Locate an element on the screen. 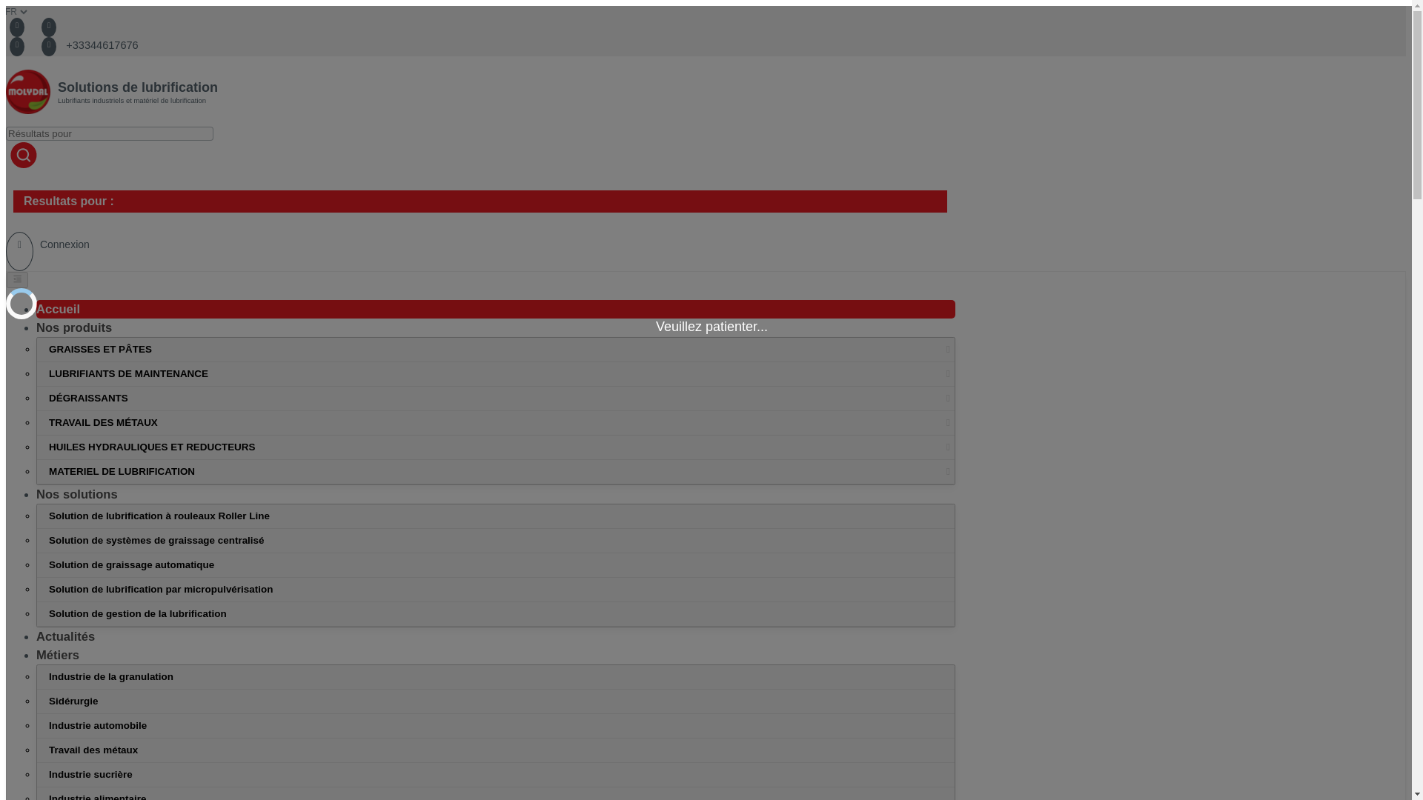 The width and height of the screenshot is (1423, 800). Resultats pour : is located at coordinates (480, 201).